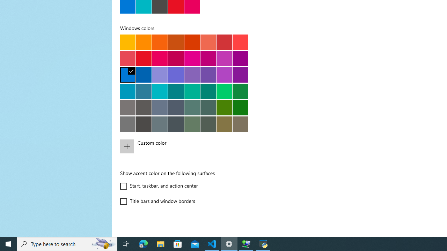 This screenshot has width=447, height=251. What do you see at coordinates (192, 107) in the screenshot?
I see `Pale moss` at bounding box center [192, 107].